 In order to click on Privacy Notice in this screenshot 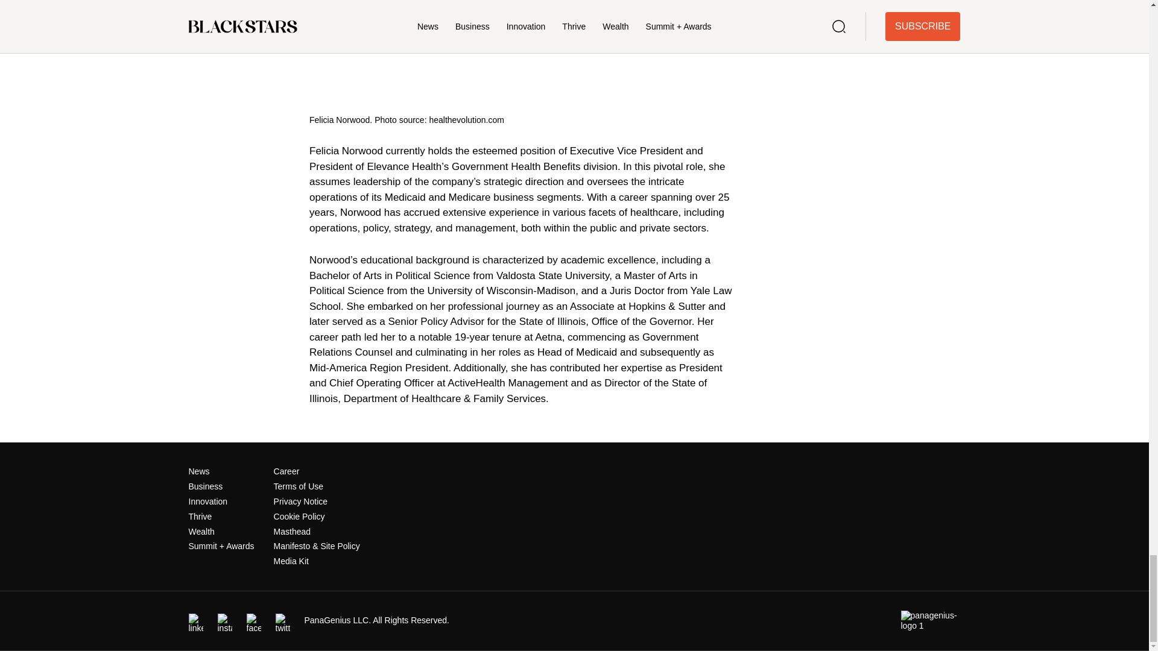, I will do `click(300, 502)`.